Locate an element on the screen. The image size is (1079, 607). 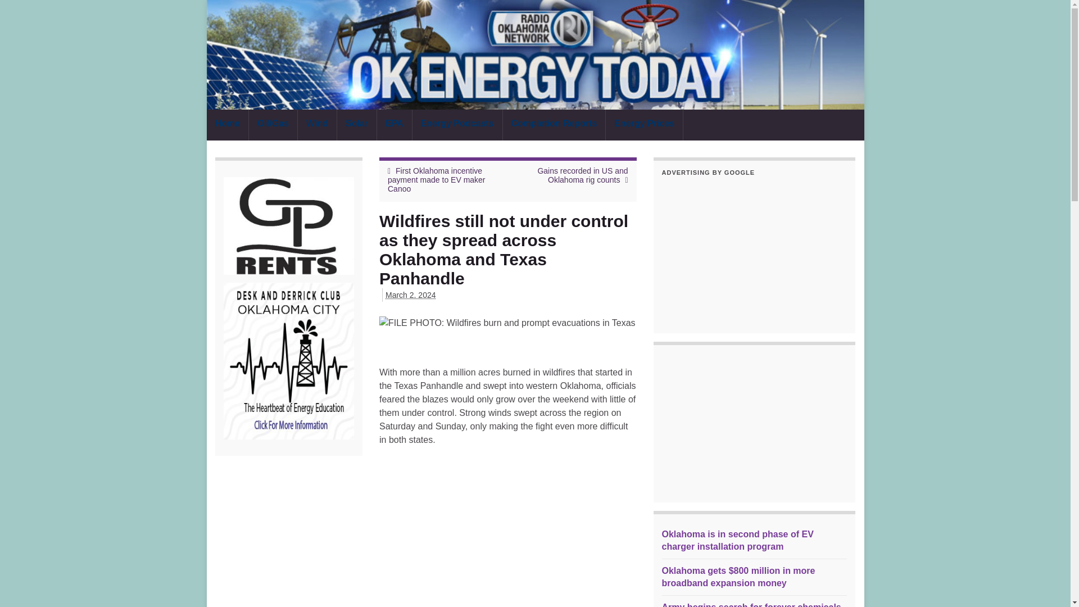
Advertisement is located at coordinates (754, 424).